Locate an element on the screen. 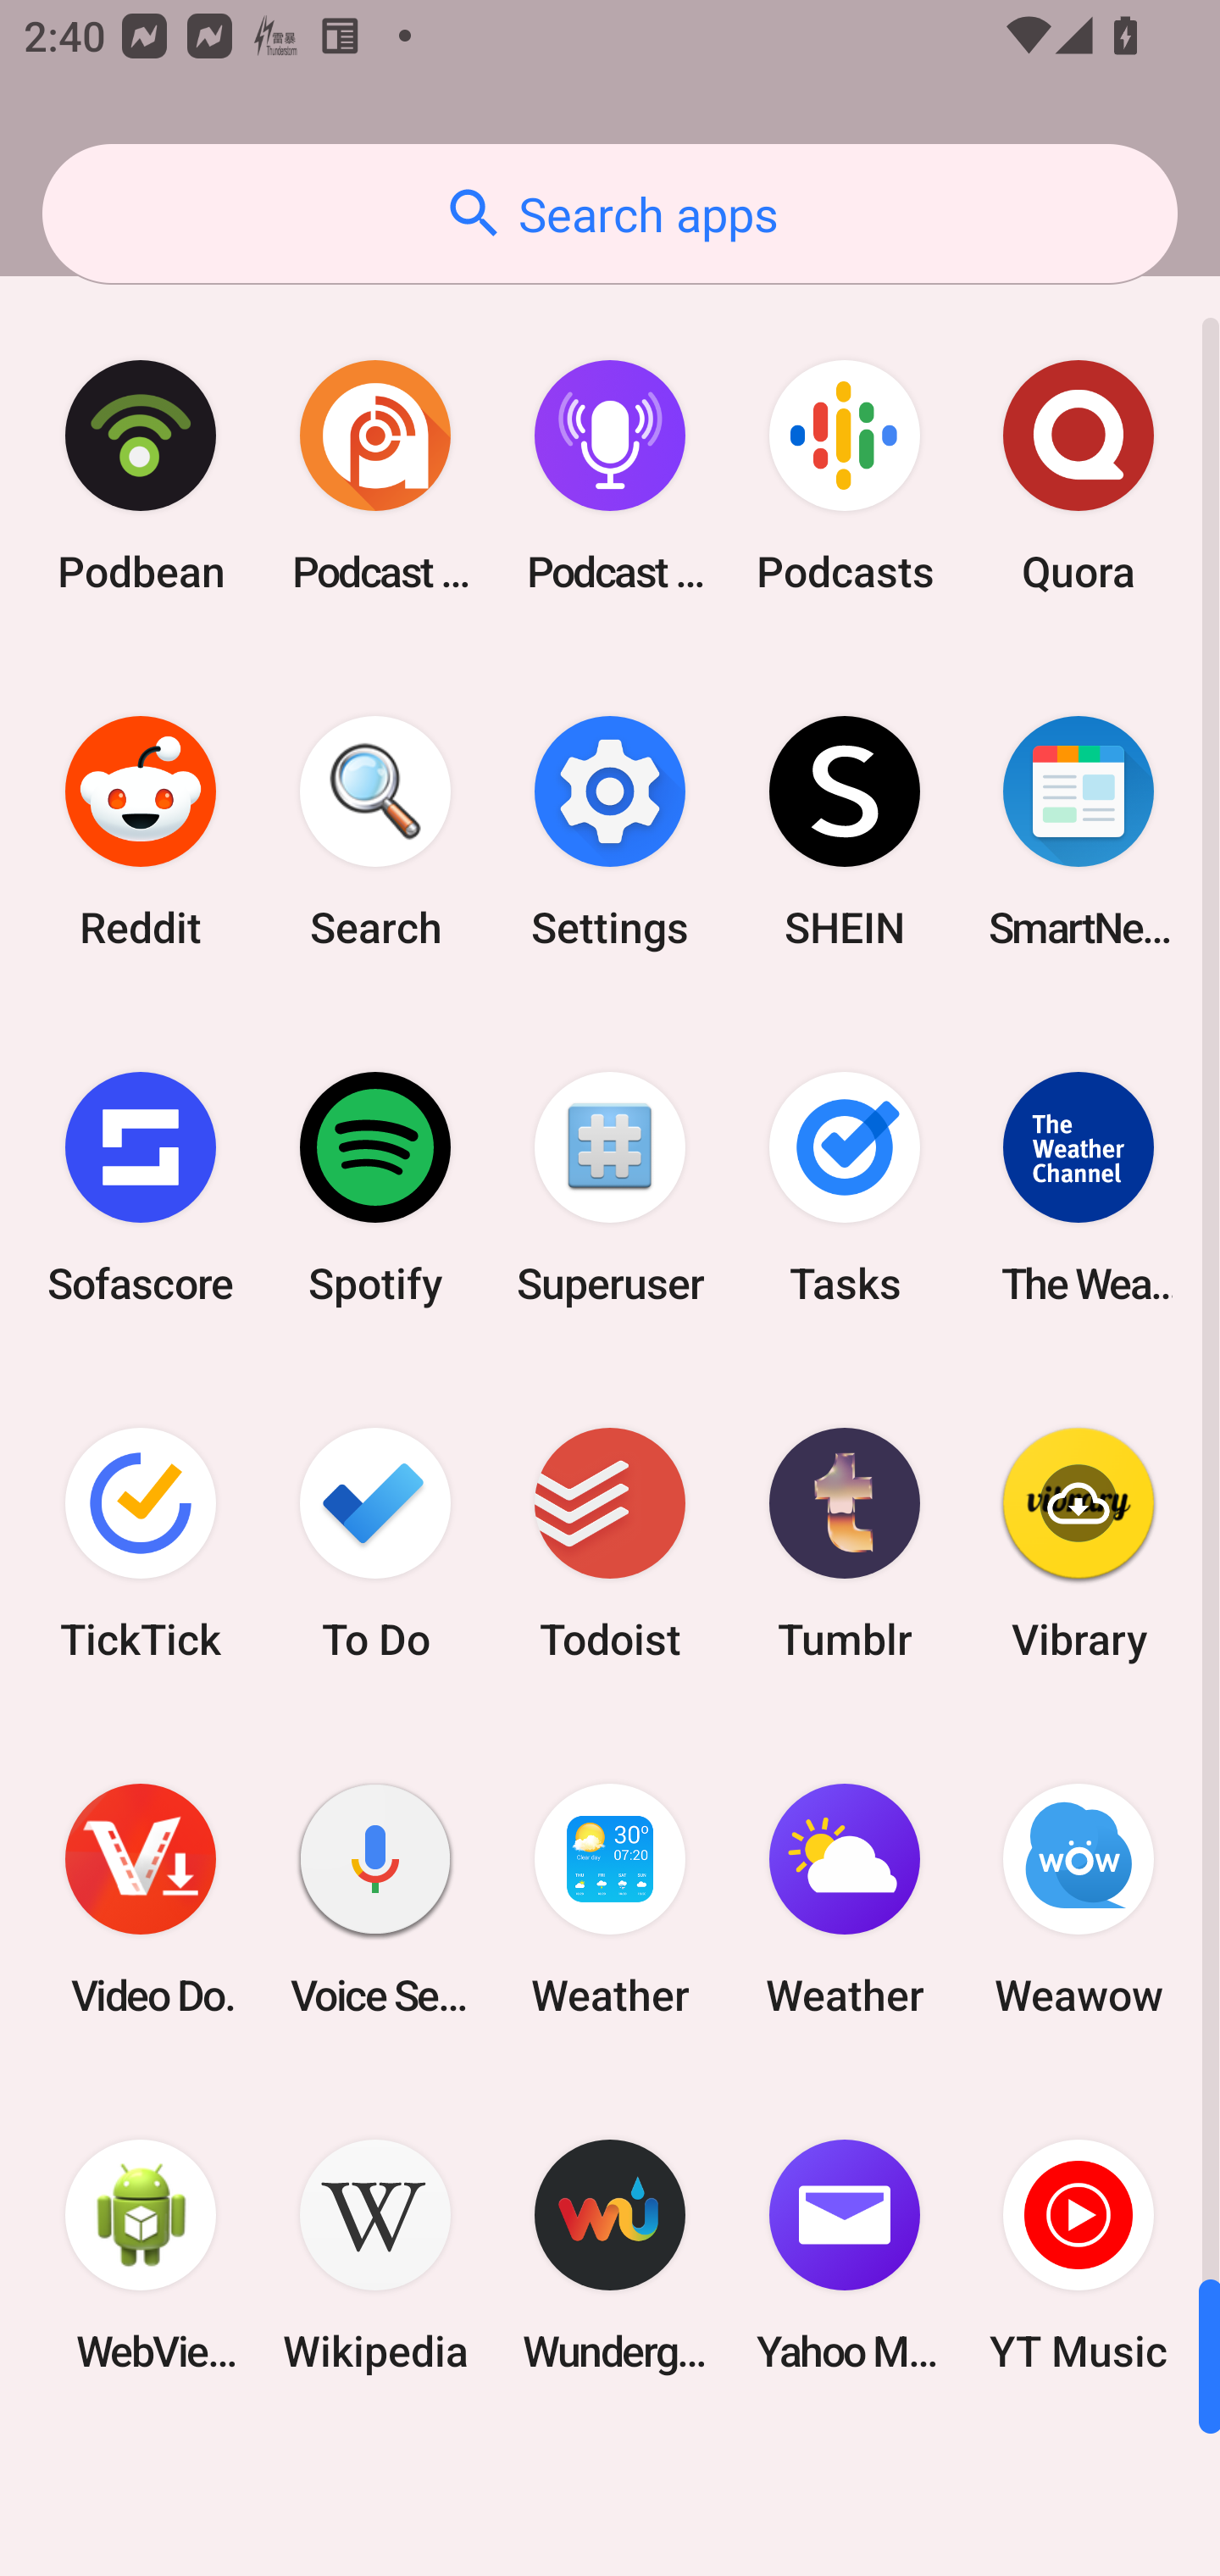  Podcast Player is located at coordinates (610, 476).